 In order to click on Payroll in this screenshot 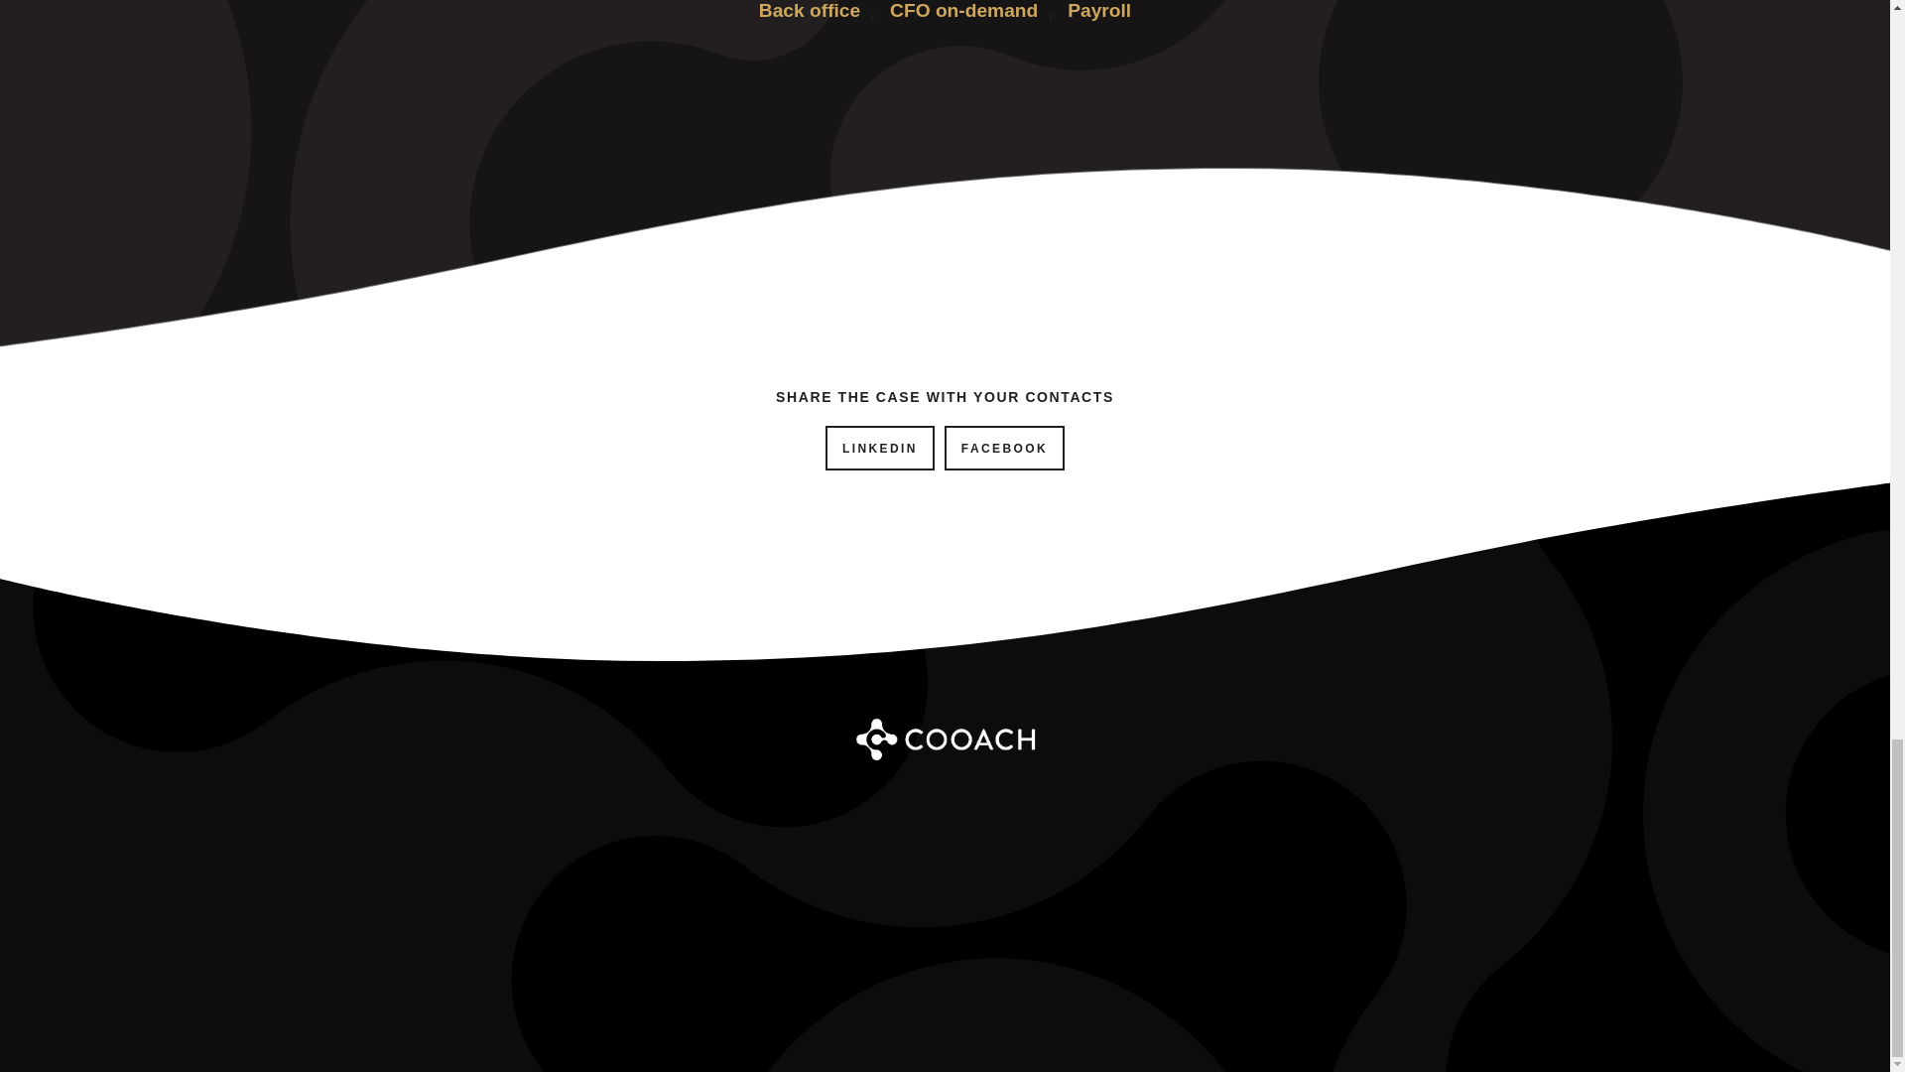, I will do `click(1099, 20)`.